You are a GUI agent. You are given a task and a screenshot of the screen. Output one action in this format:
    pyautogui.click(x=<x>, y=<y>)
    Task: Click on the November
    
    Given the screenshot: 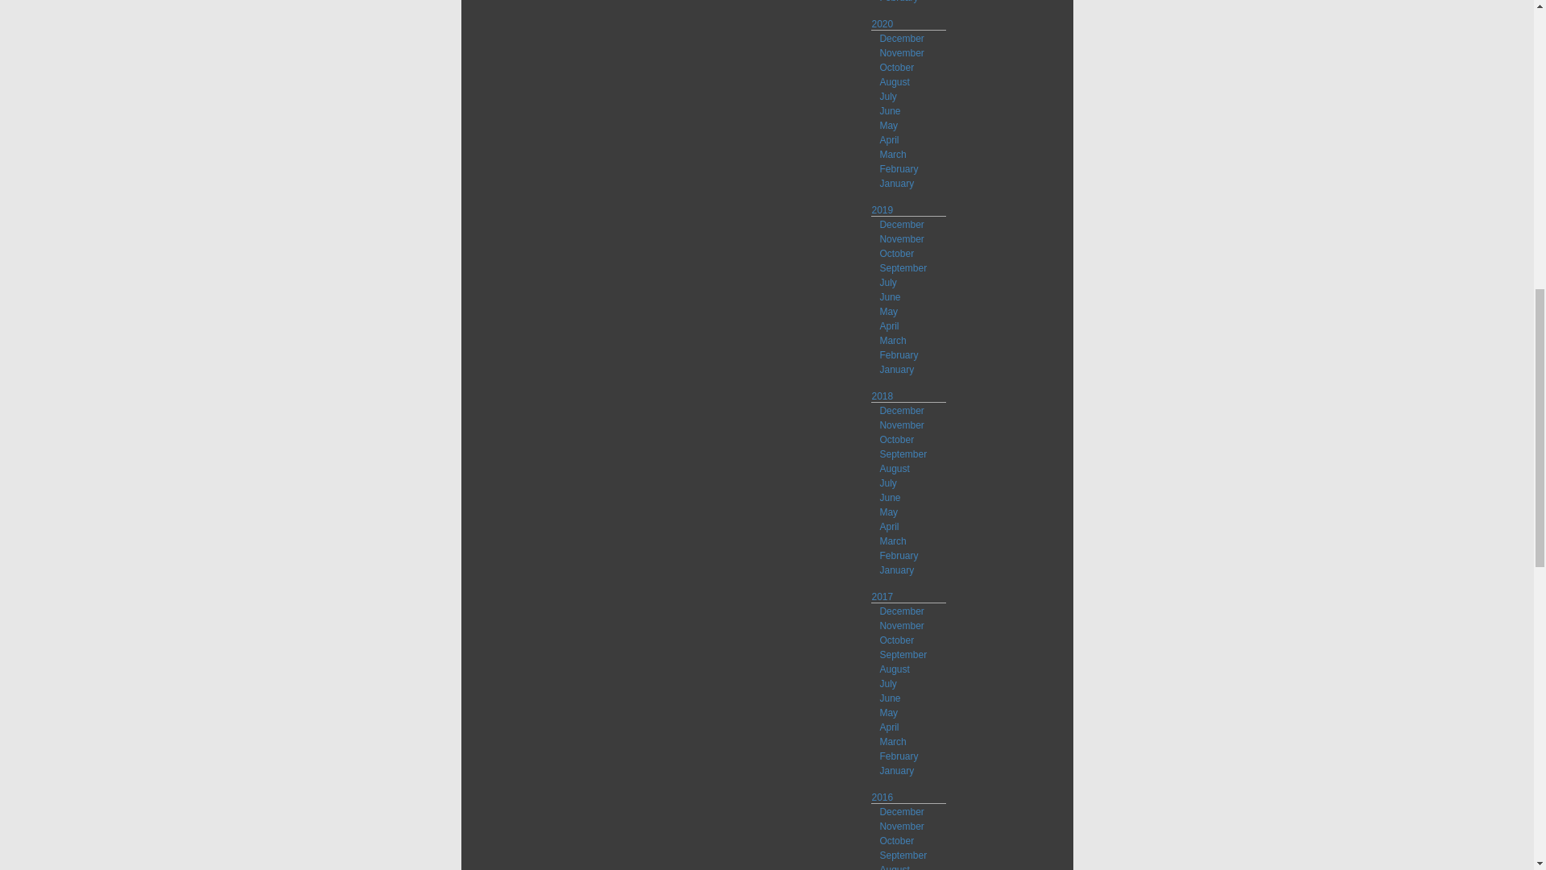 What is the action you would take?
    pyautogui.click(x=901, y=238)
    